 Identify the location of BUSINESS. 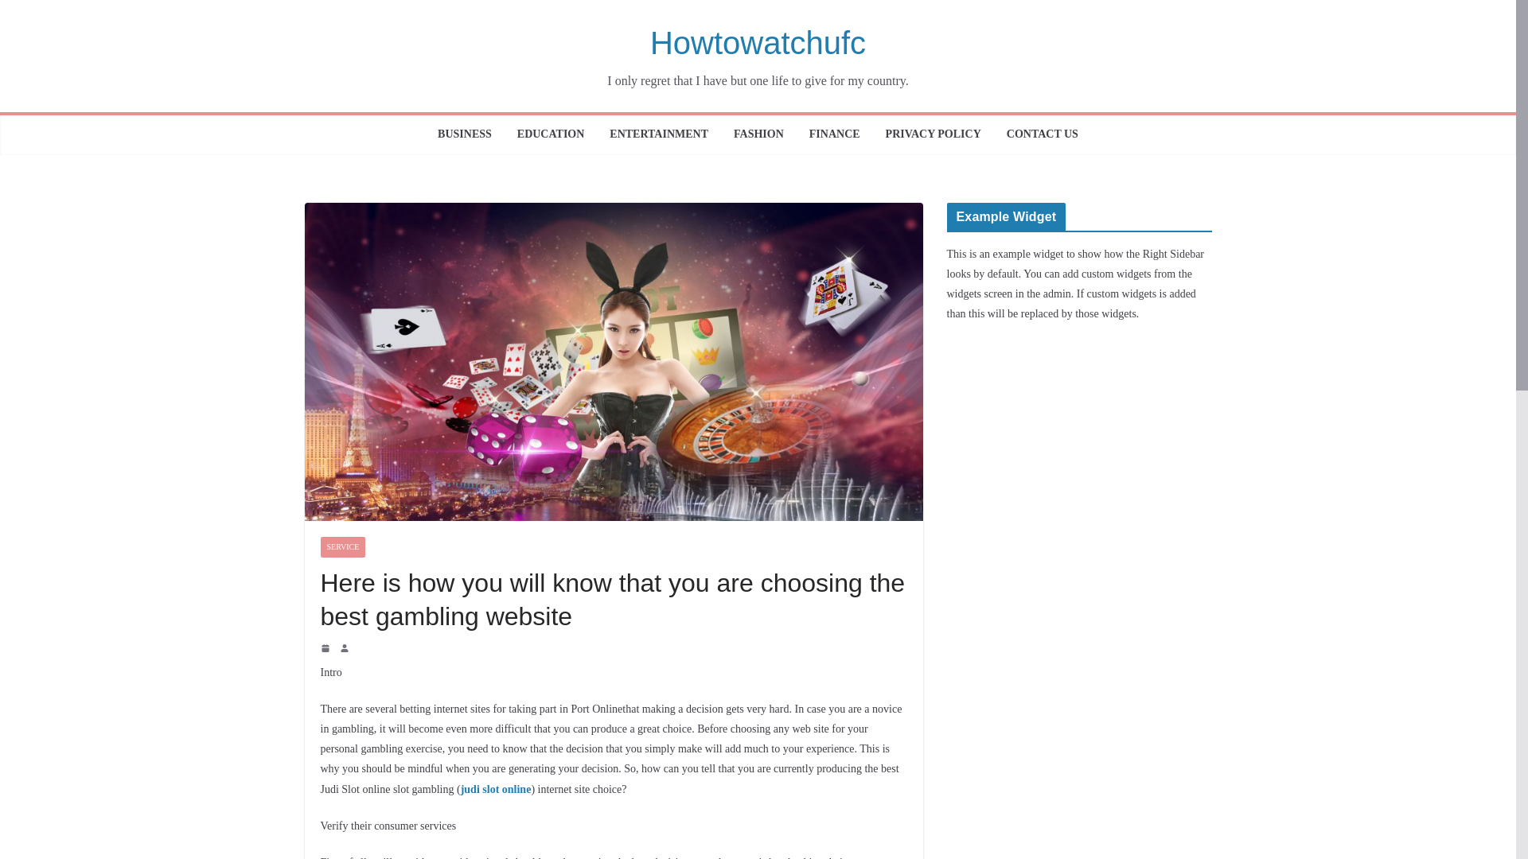
(465, 135).